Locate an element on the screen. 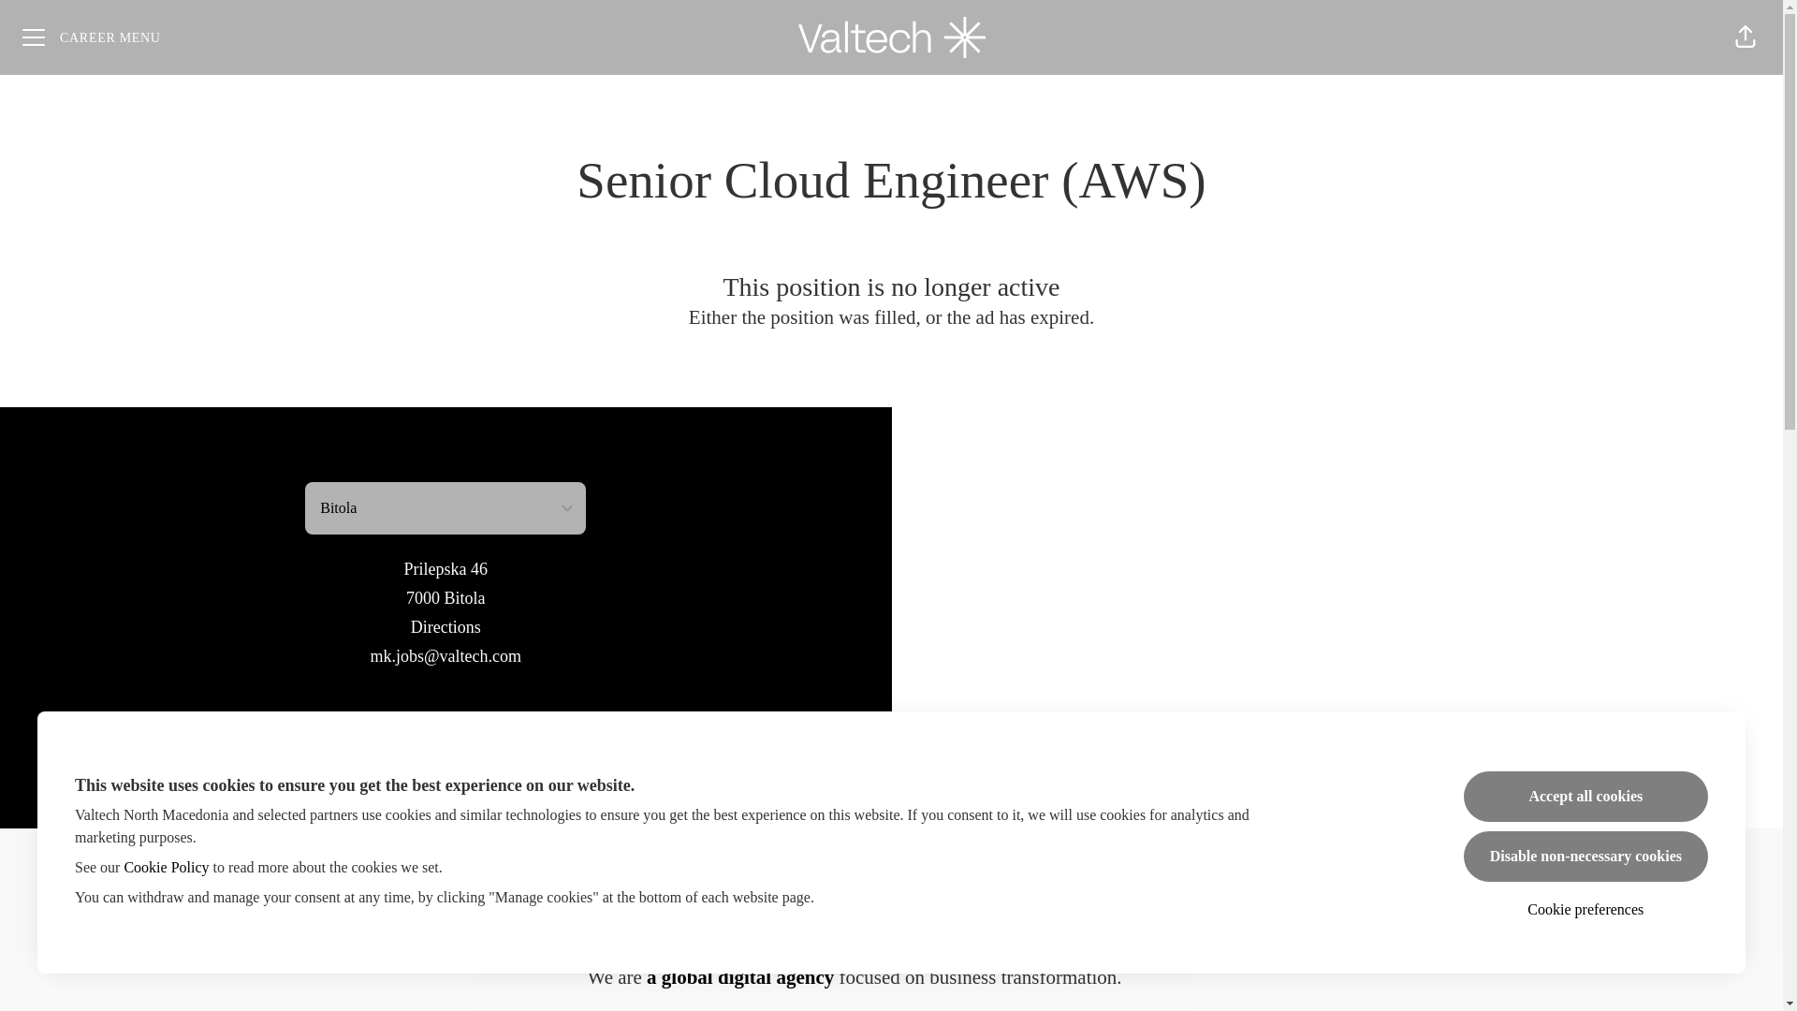 The height and width of the screenshot is (1011, 1797). Disable non-necessary cookies is located at coordinates (1585, 856).